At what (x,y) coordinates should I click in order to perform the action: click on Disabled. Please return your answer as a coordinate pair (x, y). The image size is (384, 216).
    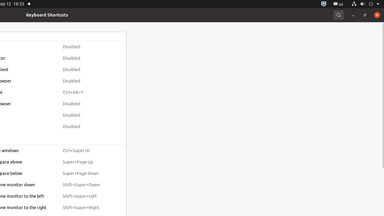
    Looking at the image, I should click on (87, 47).